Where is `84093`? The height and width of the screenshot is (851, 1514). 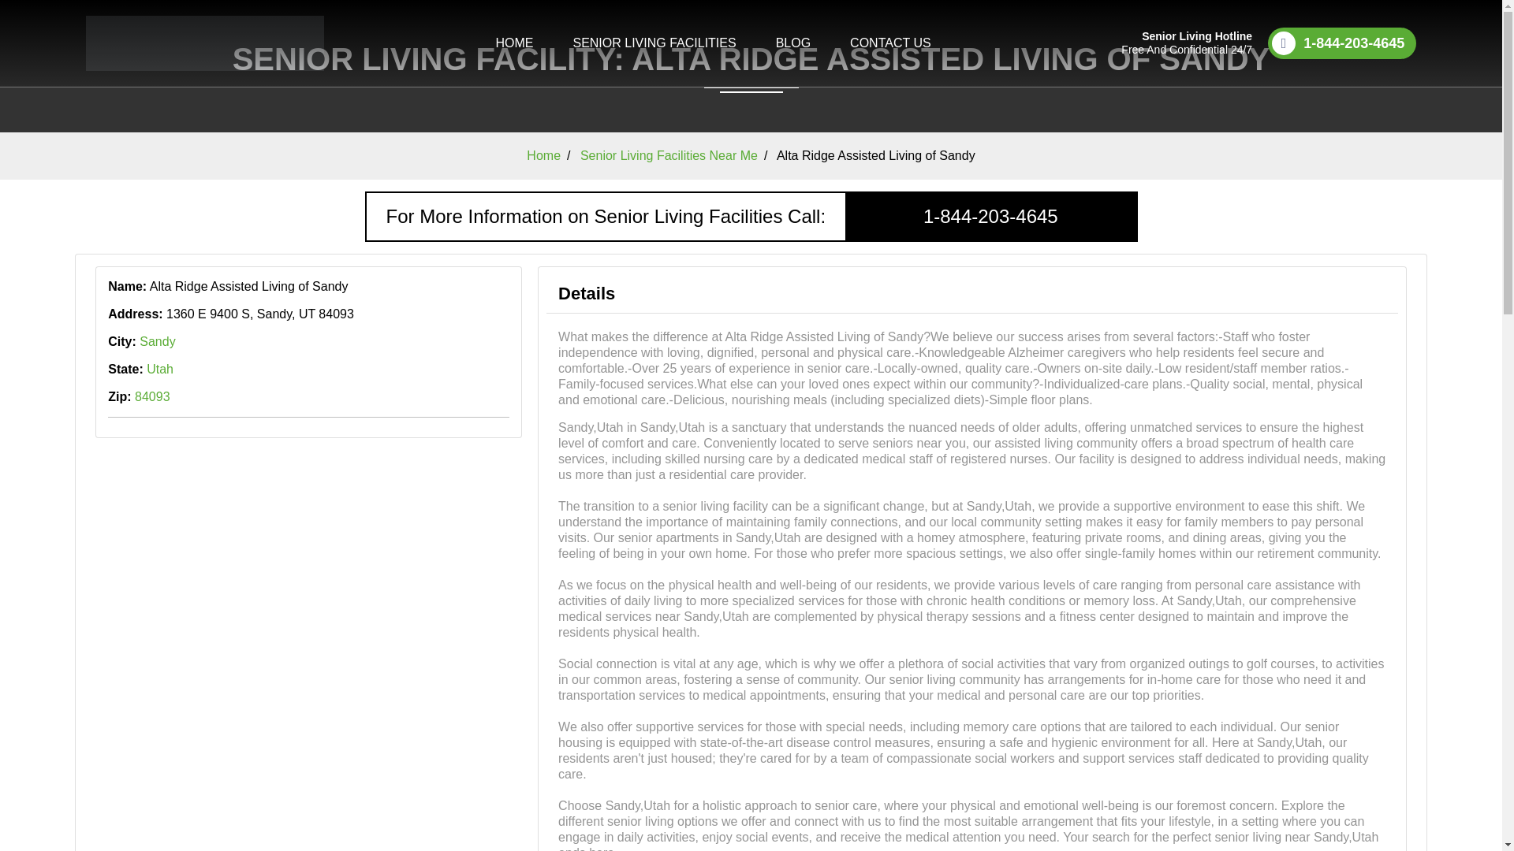
84093 is located at coordinates (151, 396).